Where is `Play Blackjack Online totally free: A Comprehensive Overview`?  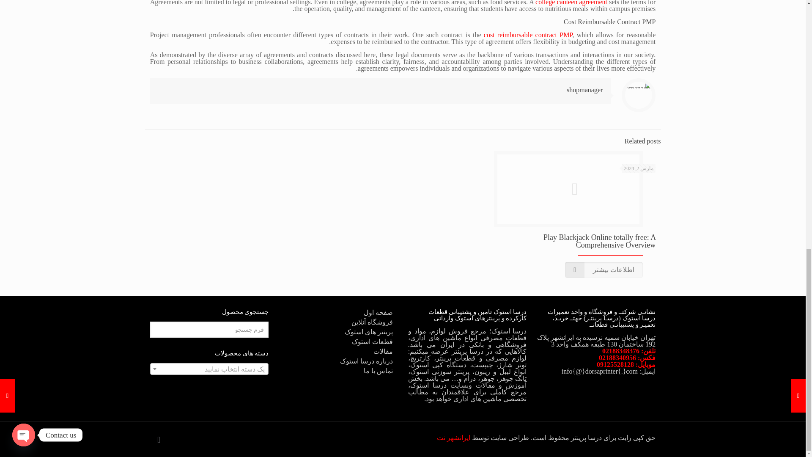 Play Blackjack Online totally free: A Comprehensive Overview is located at coordinates (599, 241).